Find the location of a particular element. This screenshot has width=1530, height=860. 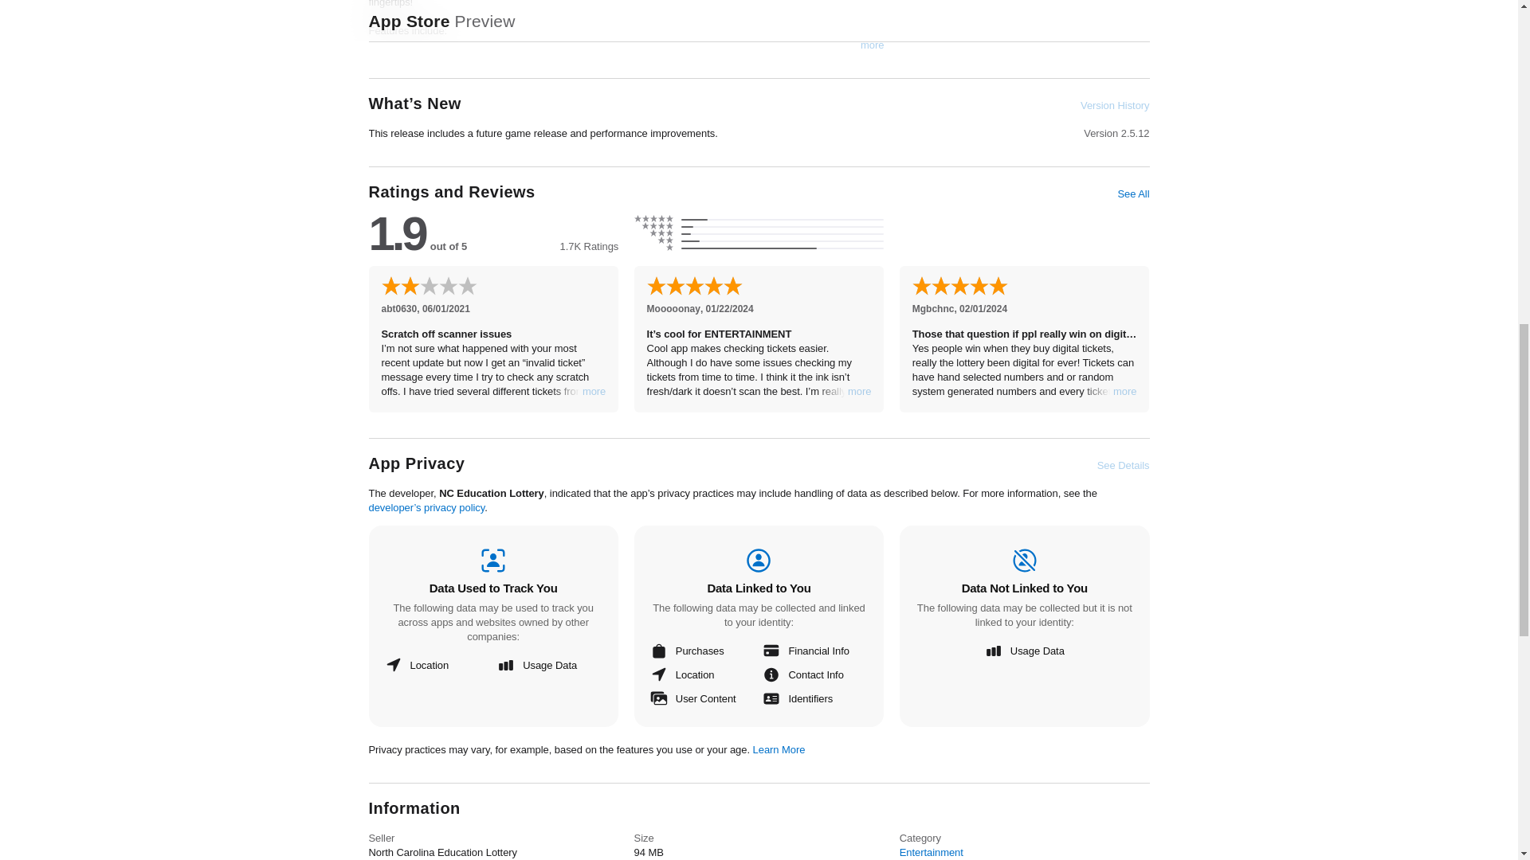

See All is located at coordinates (1132, 194).